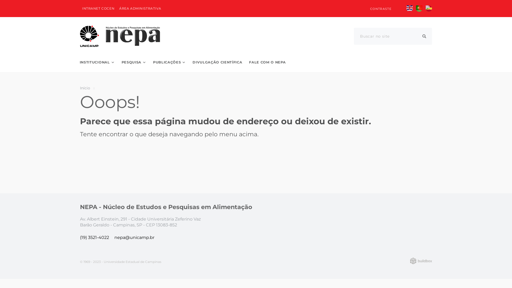  I want to click on FALE COM O NEPA, so click(267, 62).